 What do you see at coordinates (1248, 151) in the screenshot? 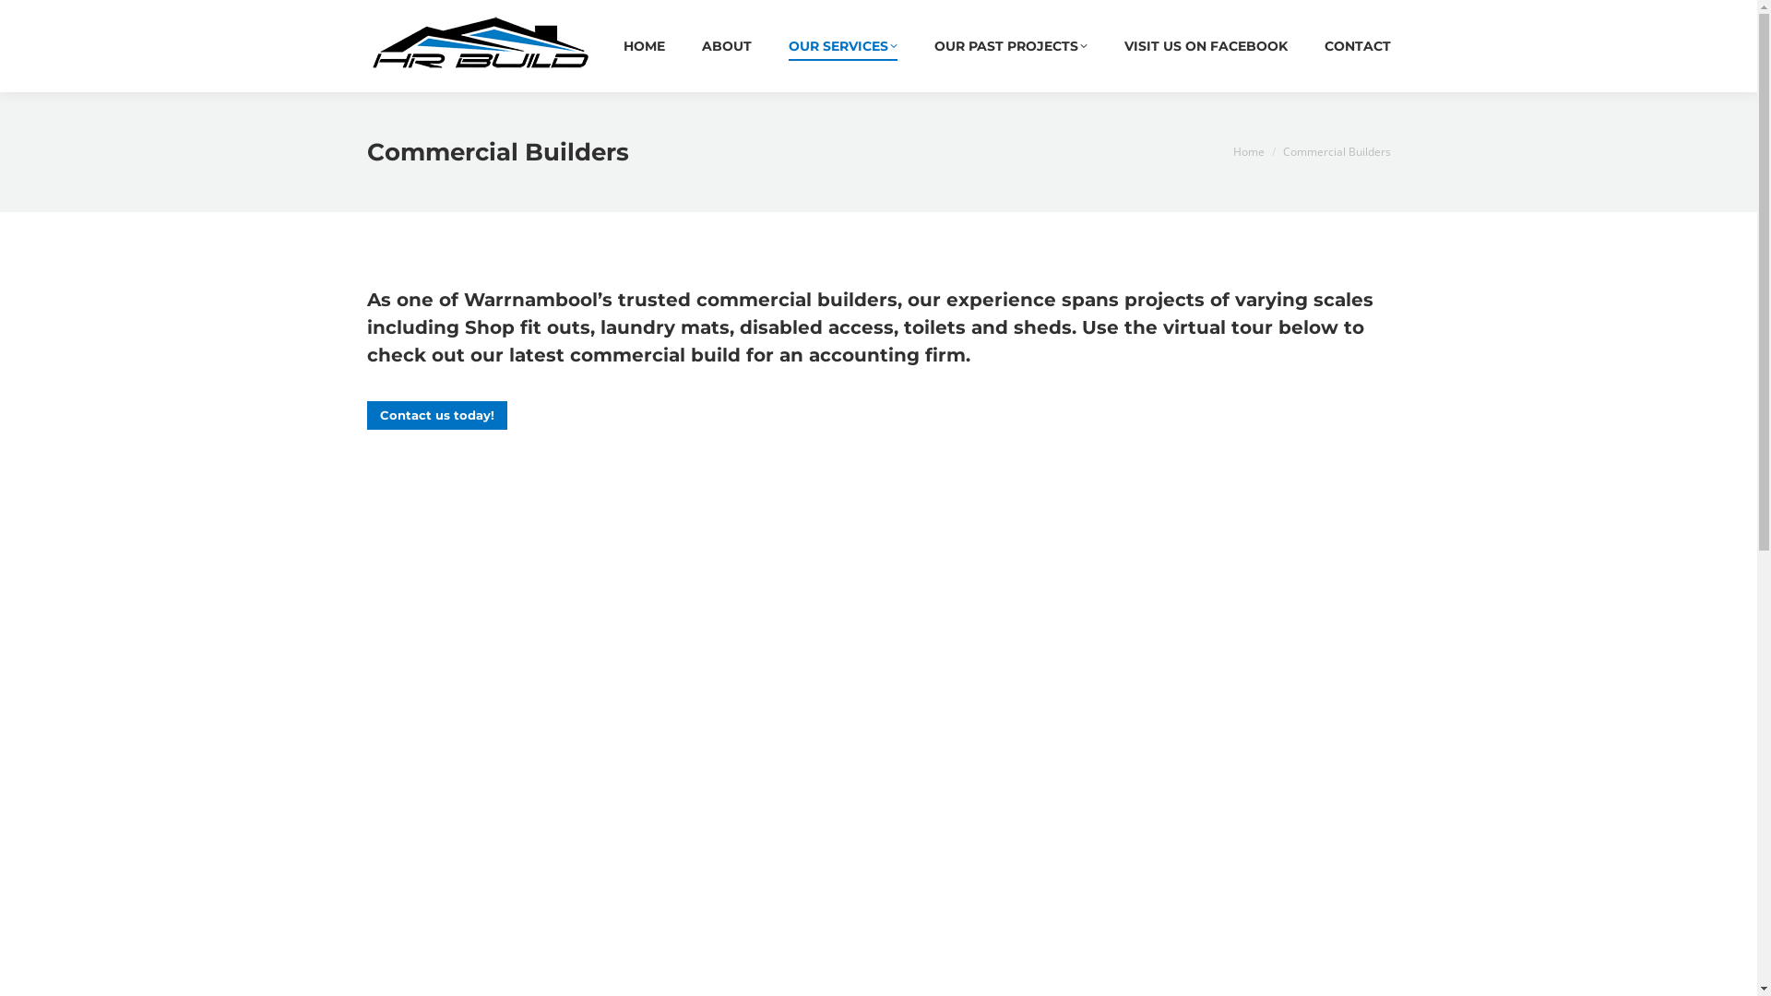
I see `Home` at bounding box center [1248, 151].